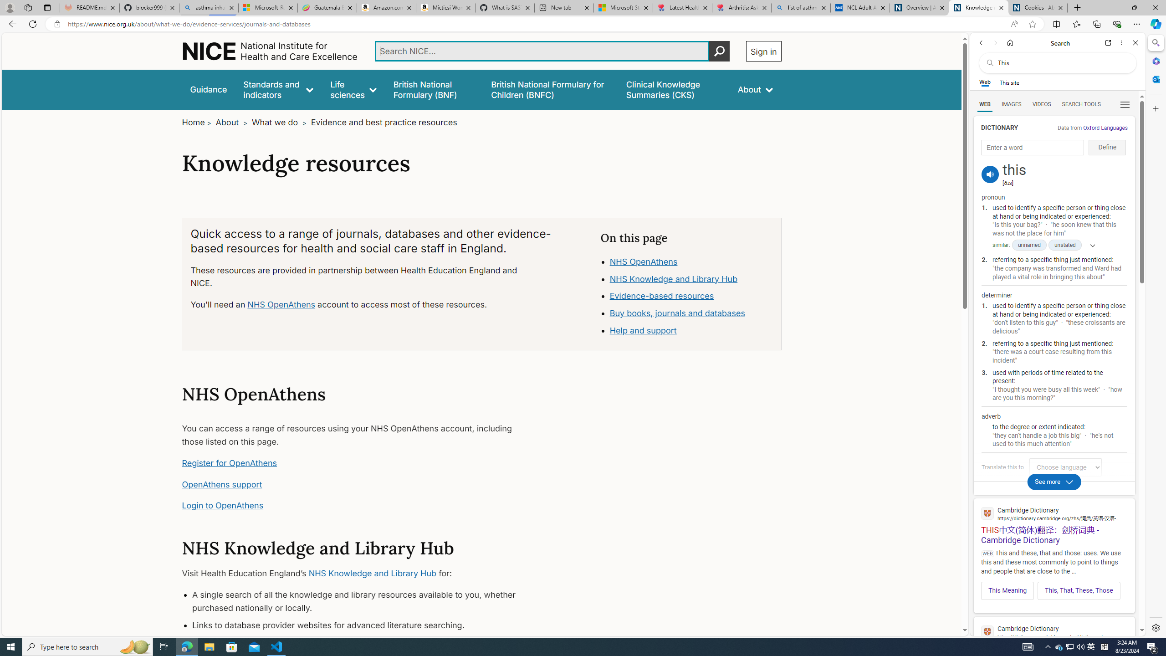 This screenshot has height=656, width=1166. Describe the element at coordinates (1081, 104) in the screenshot. I see `Search Filter, Search Tools` at that location.